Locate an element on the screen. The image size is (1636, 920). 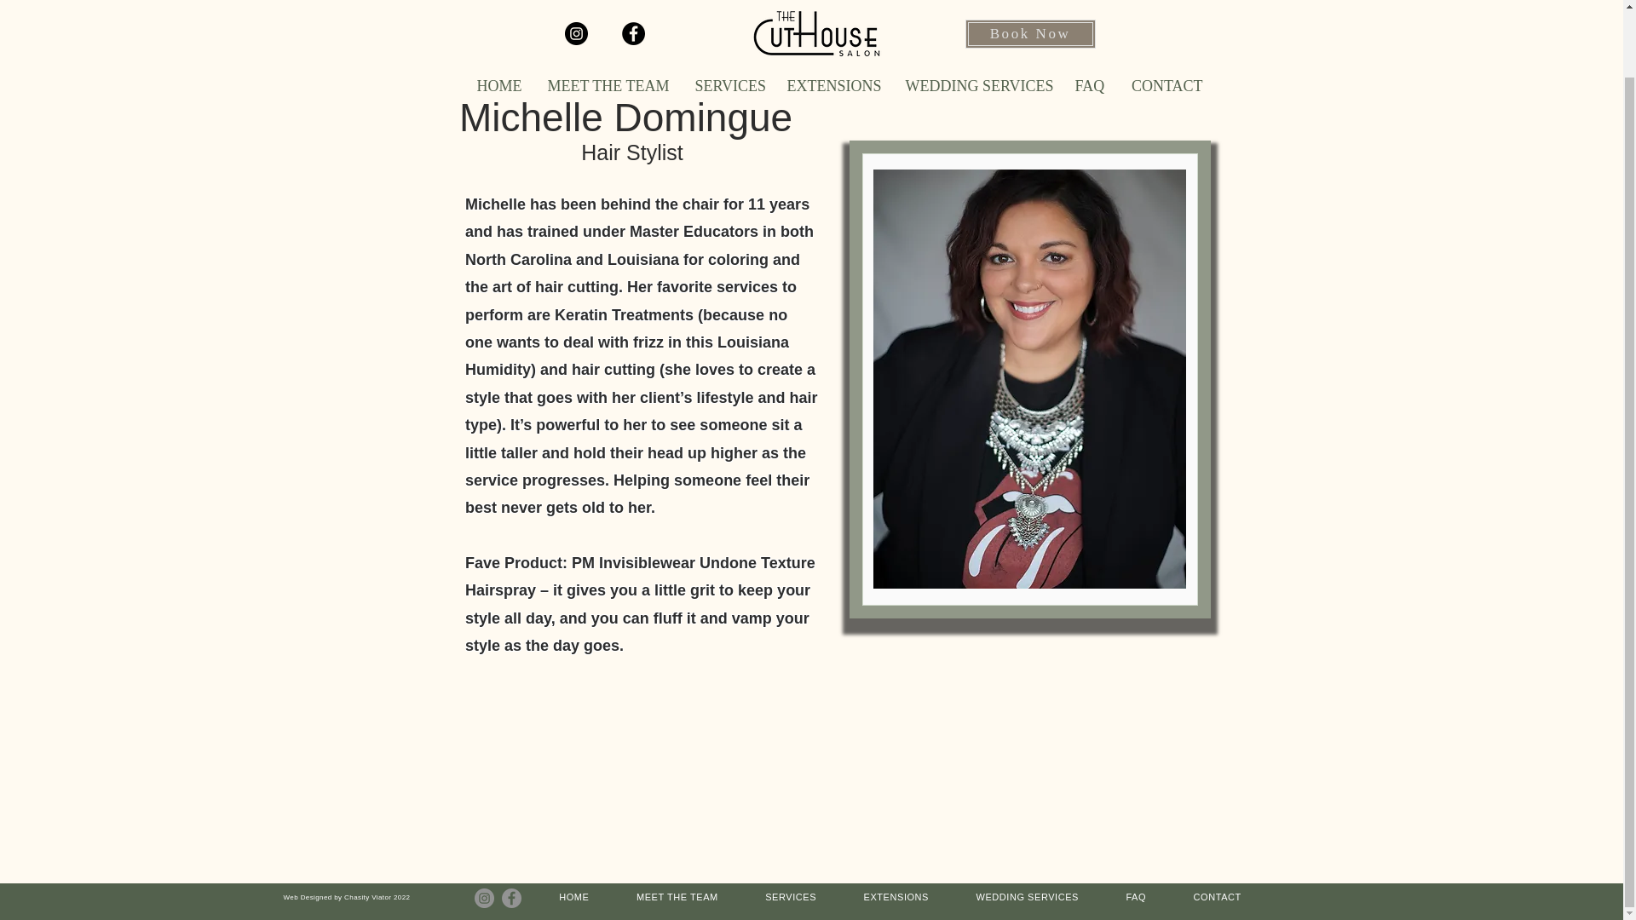
SERVICES is located at coordinates (728, 15).